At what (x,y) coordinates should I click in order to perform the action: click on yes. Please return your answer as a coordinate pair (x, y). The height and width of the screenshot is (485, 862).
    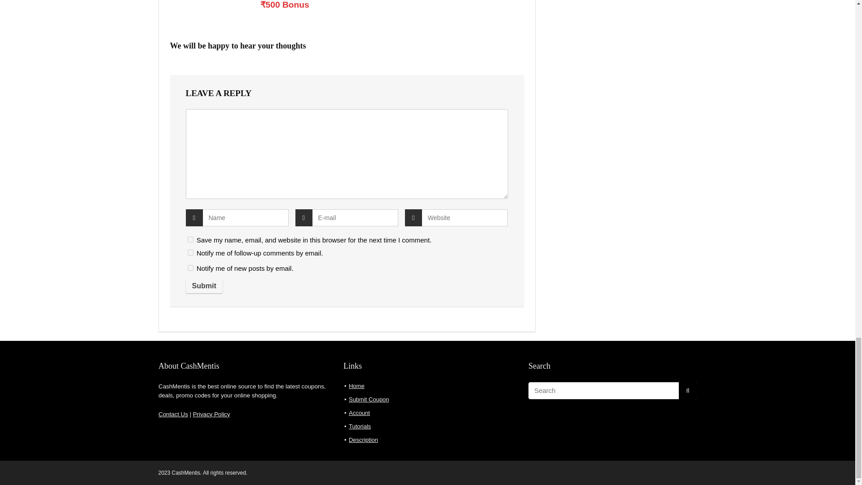
    Looking at the image, I should click on (174, 273).